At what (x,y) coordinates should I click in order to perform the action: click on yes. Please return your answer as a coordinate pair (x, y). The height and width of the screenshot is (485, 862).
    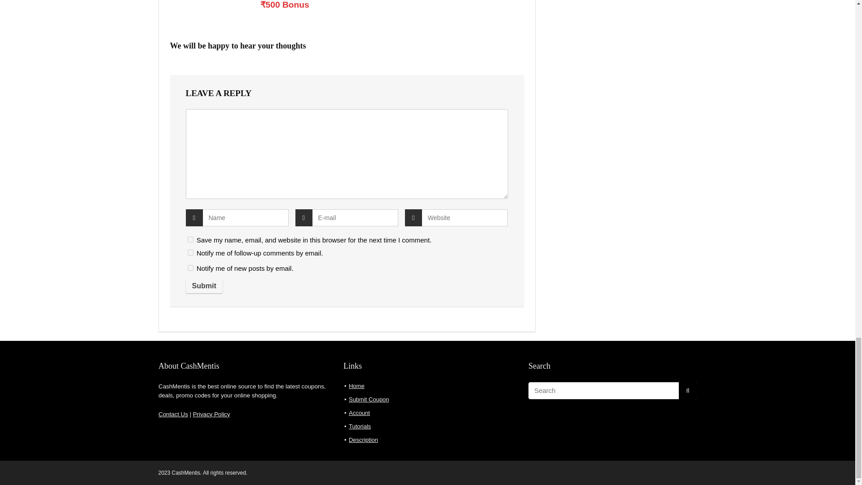
    Looking at the image, I should click on (174, 273).